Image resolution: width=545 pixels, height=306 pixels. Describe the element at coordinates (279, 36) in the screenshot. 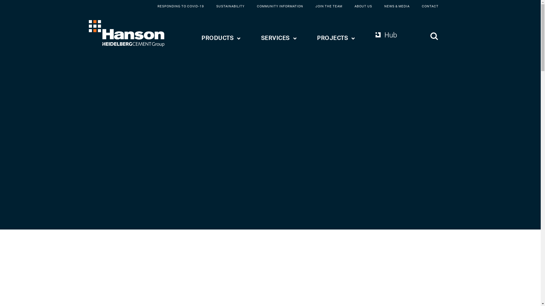

I see `SERVICES` at that location.